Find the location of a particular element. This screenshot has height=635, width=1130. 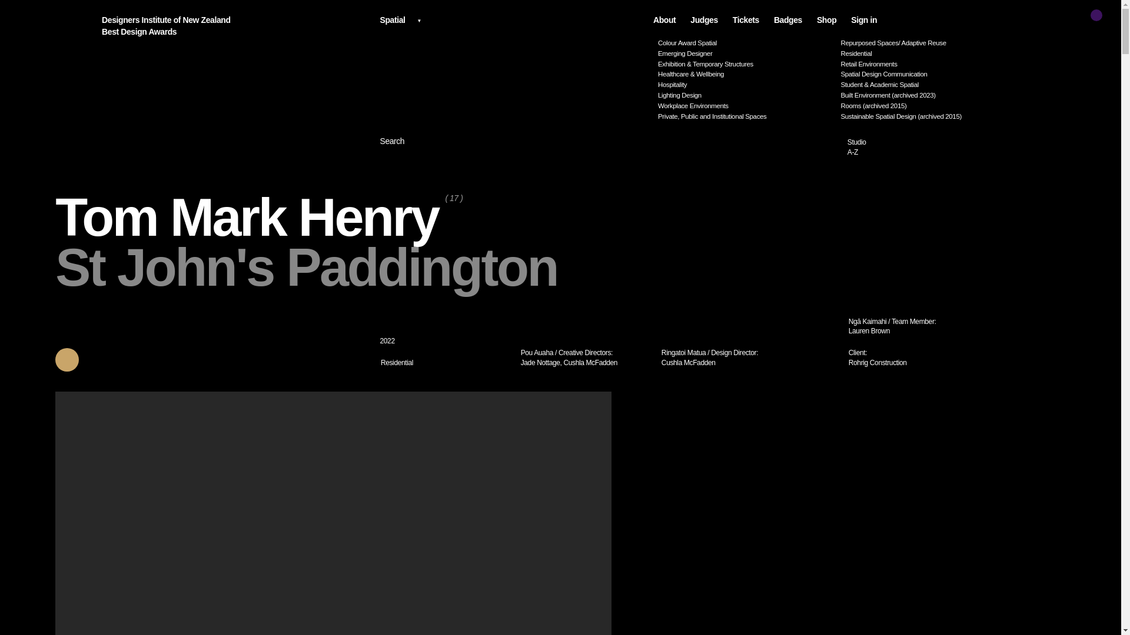

Tom Mark Henry 17 is located at coordinates (514, 19).